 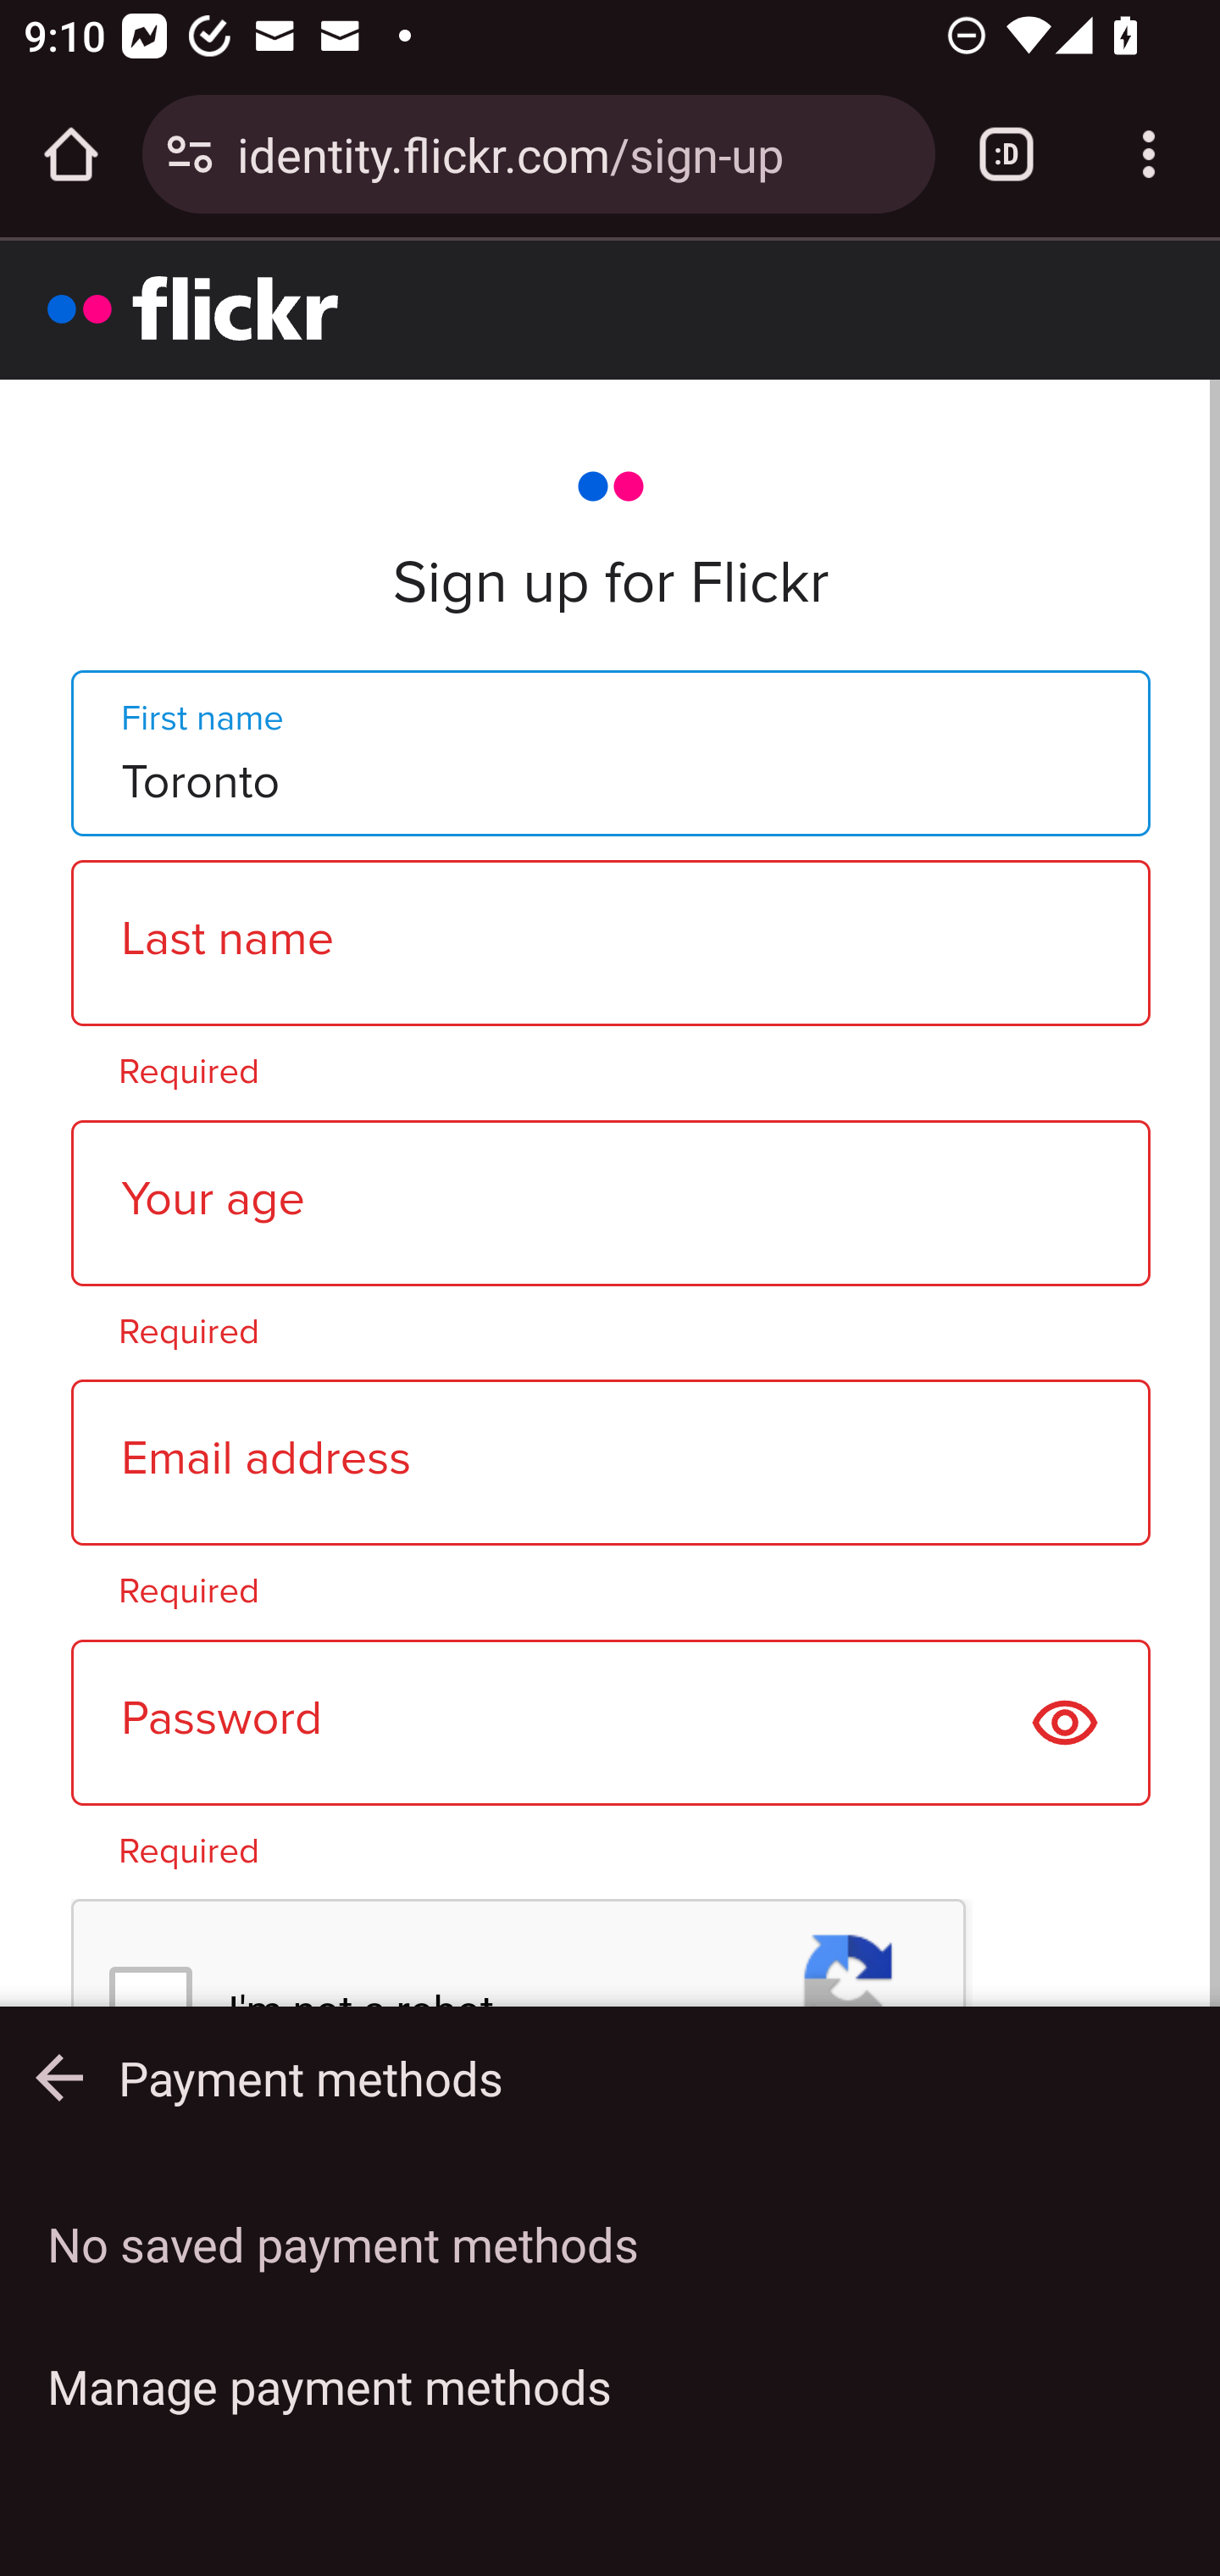 I want to click on Show keyboard, so click(x=59, y=2078).